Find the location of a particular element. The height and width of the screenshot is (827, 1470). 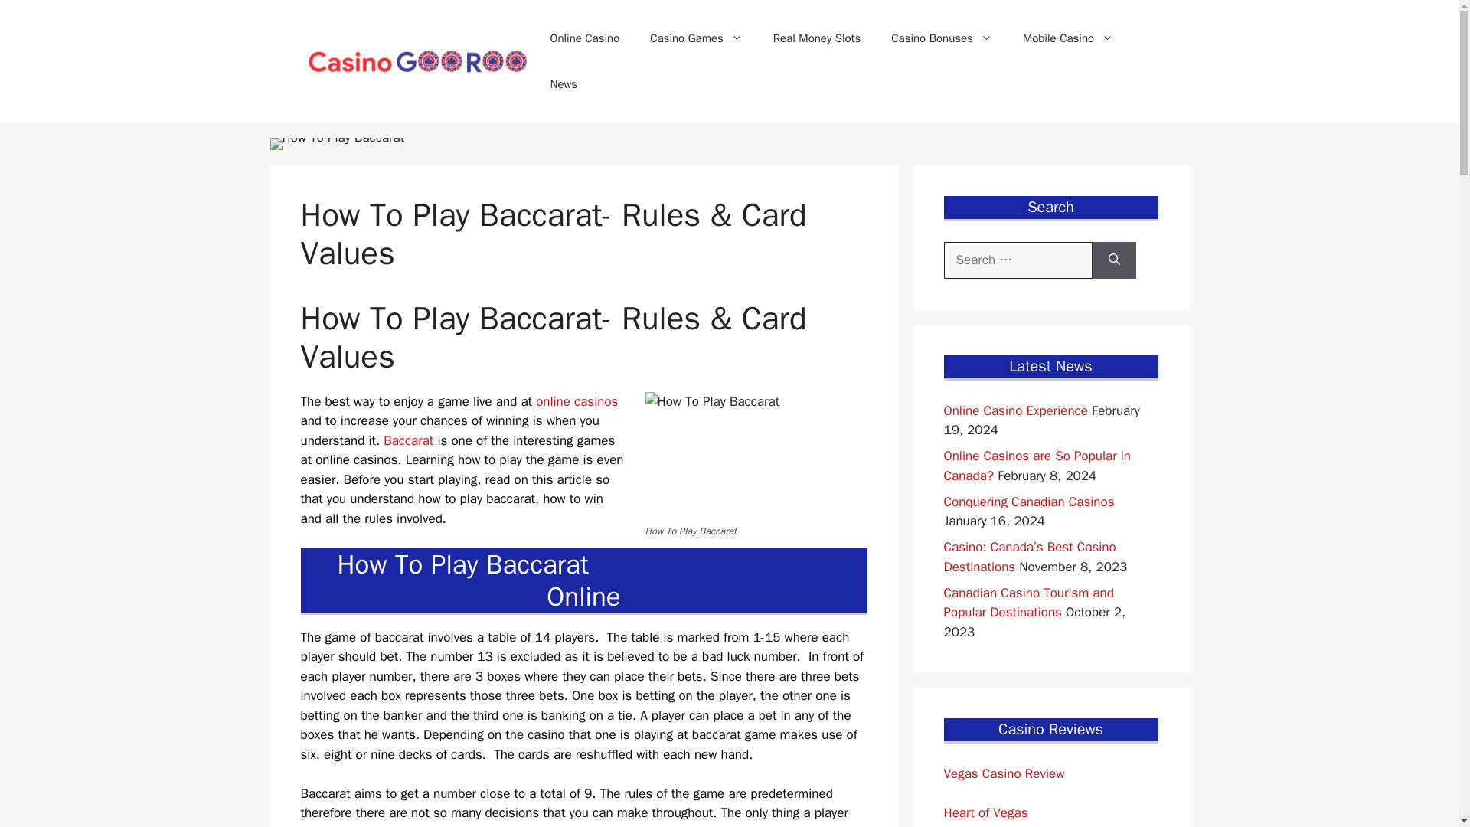

Real Money Slots is located at coordinates (817, 38).